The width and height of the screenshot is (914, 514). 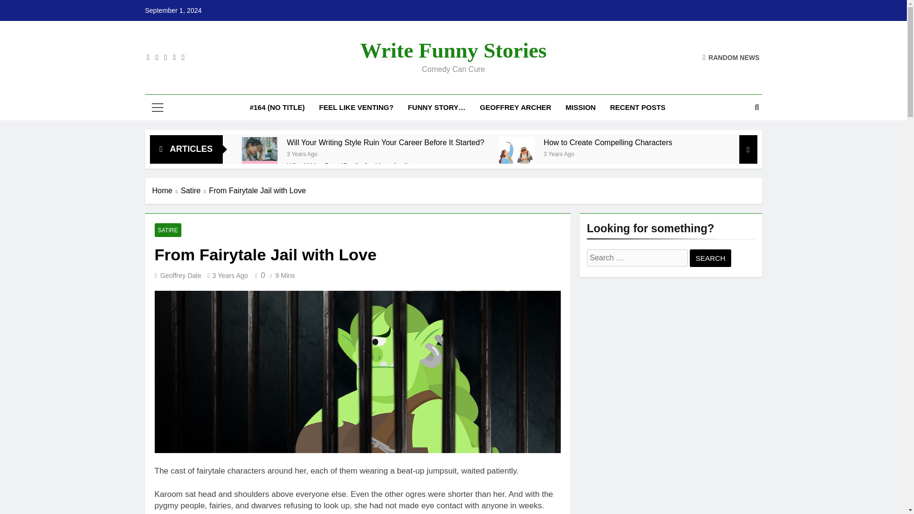 I want to click on Why Write Specifically for Your Audience, so click(x=356, y=166).